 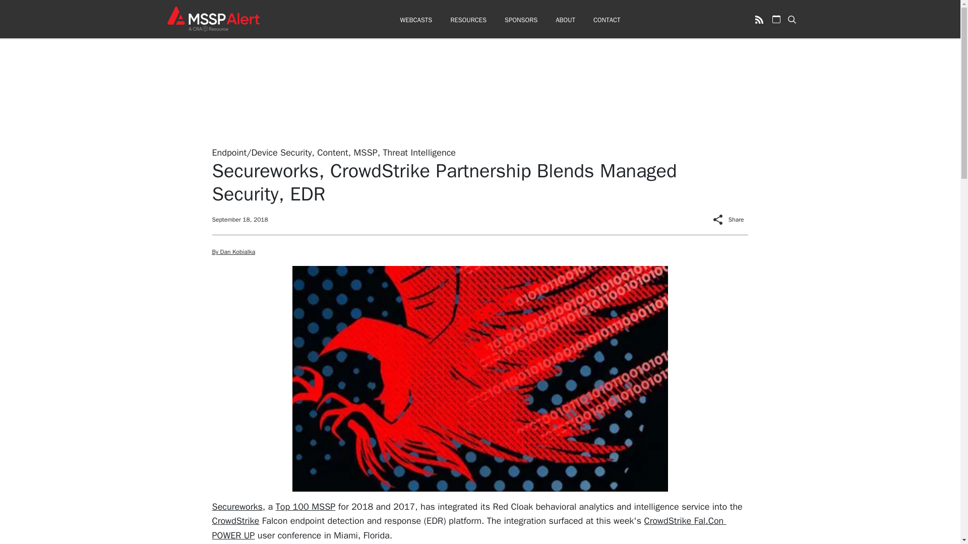 I want to click on View Cybersecurity Conference Calendar, so click(x=776, y=19).